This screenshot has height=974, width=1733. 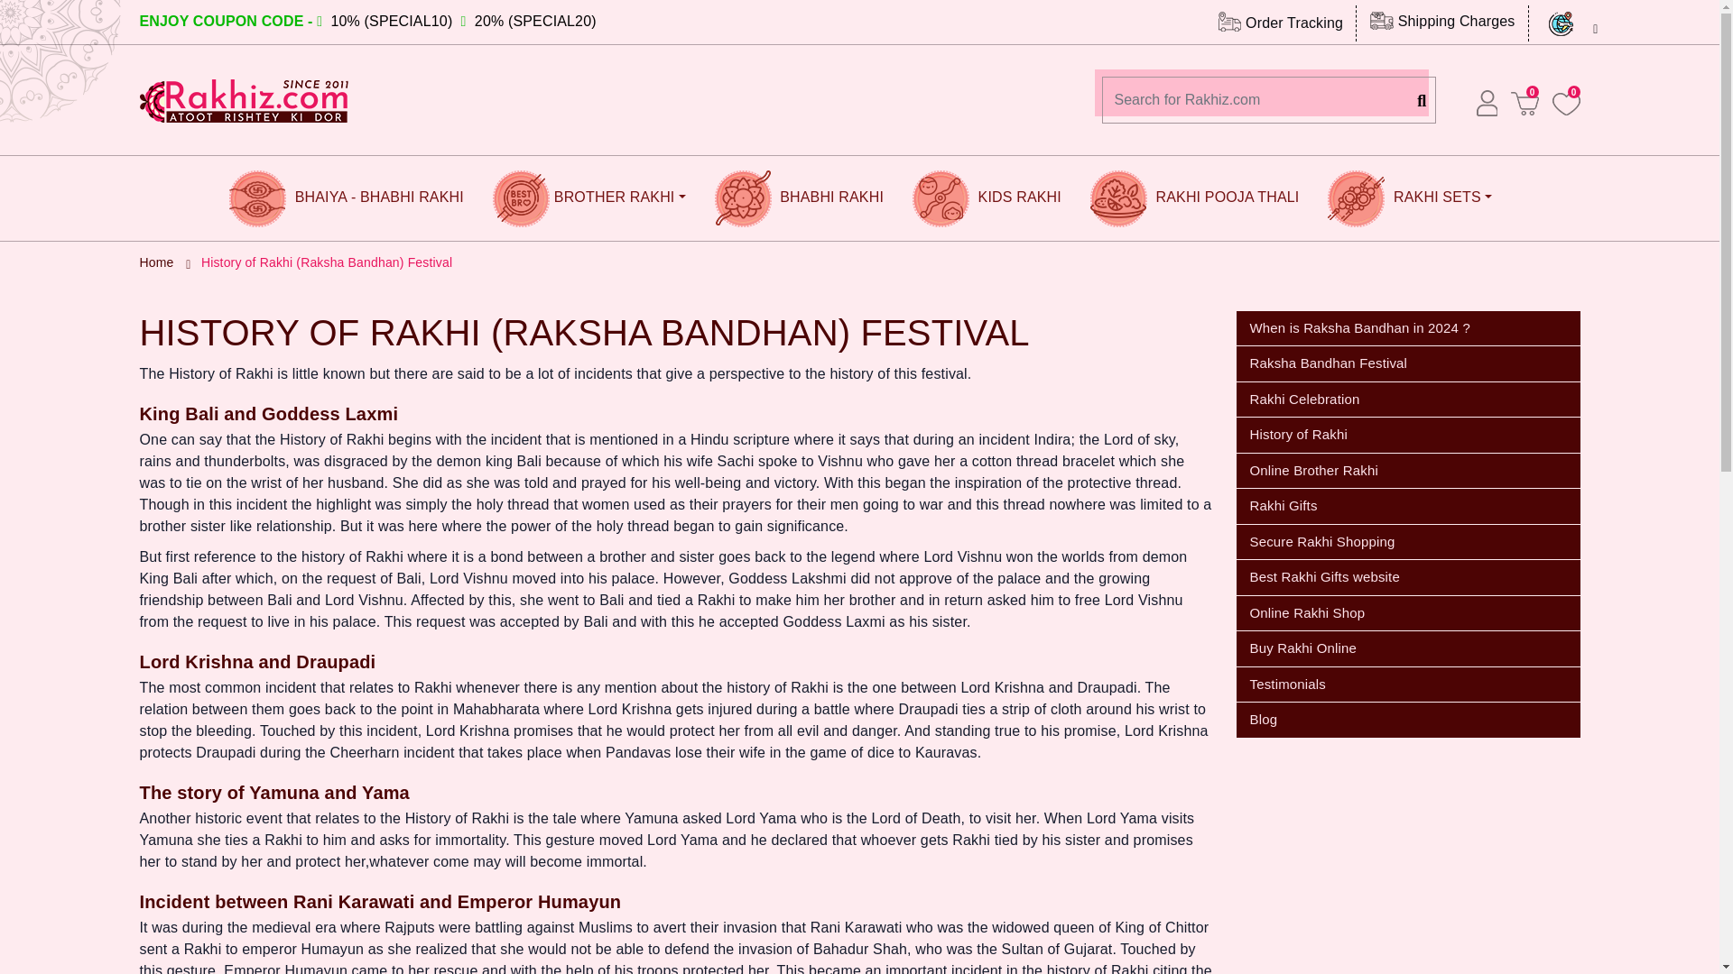 What do you see at coordinates (1408, 577) in the screenshot?
I see `Best Rakhi Gifts website` at bounding box center [1408, 577].